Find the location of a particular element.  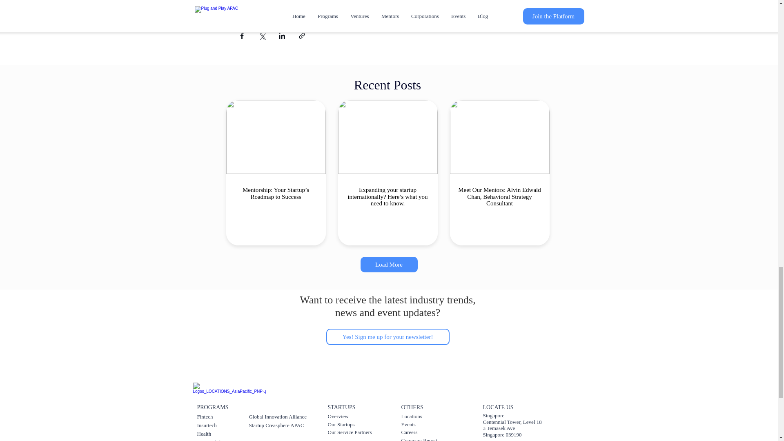

PROGRAMS is located at coordinates (212, 407).